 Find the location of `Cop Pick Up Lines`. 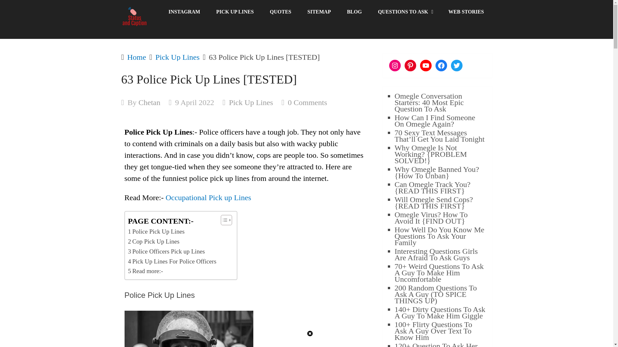

Cop Pick Up Lines is located at coordinates (154, 242).